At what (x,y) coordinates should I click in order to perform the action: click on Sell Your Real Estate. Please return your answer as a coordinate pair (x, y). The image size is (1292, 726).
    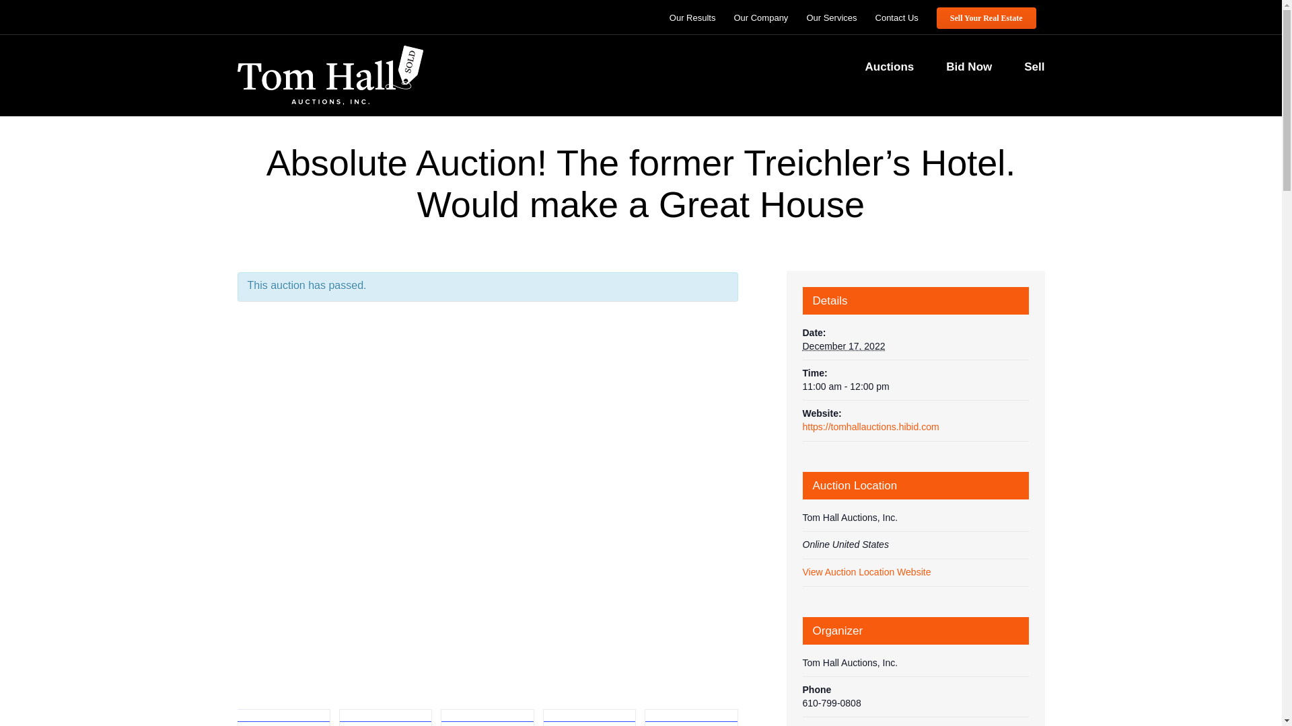
    Looking at the image, I should click on (986, 17).